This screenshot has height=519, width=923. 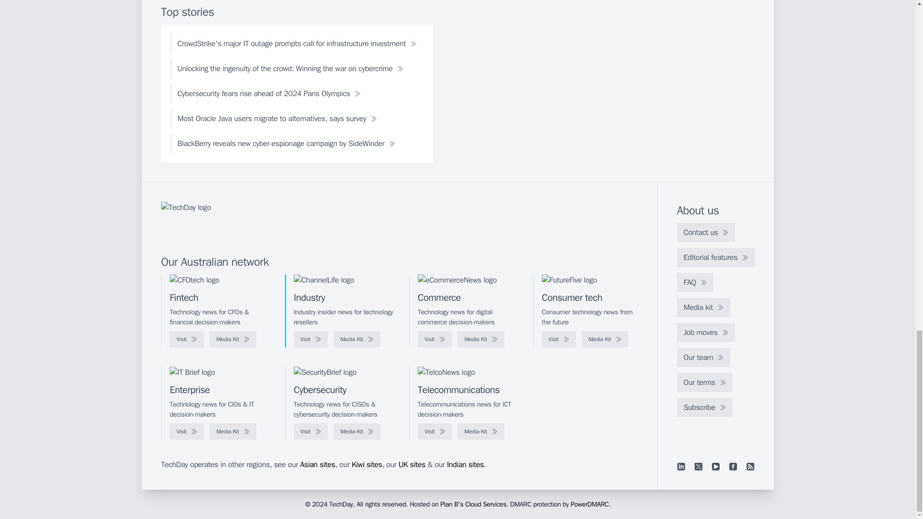 I want to click on Cybersecurity fears rise ahead of 2024 Paris Olympics, so click(x=269, y=93).